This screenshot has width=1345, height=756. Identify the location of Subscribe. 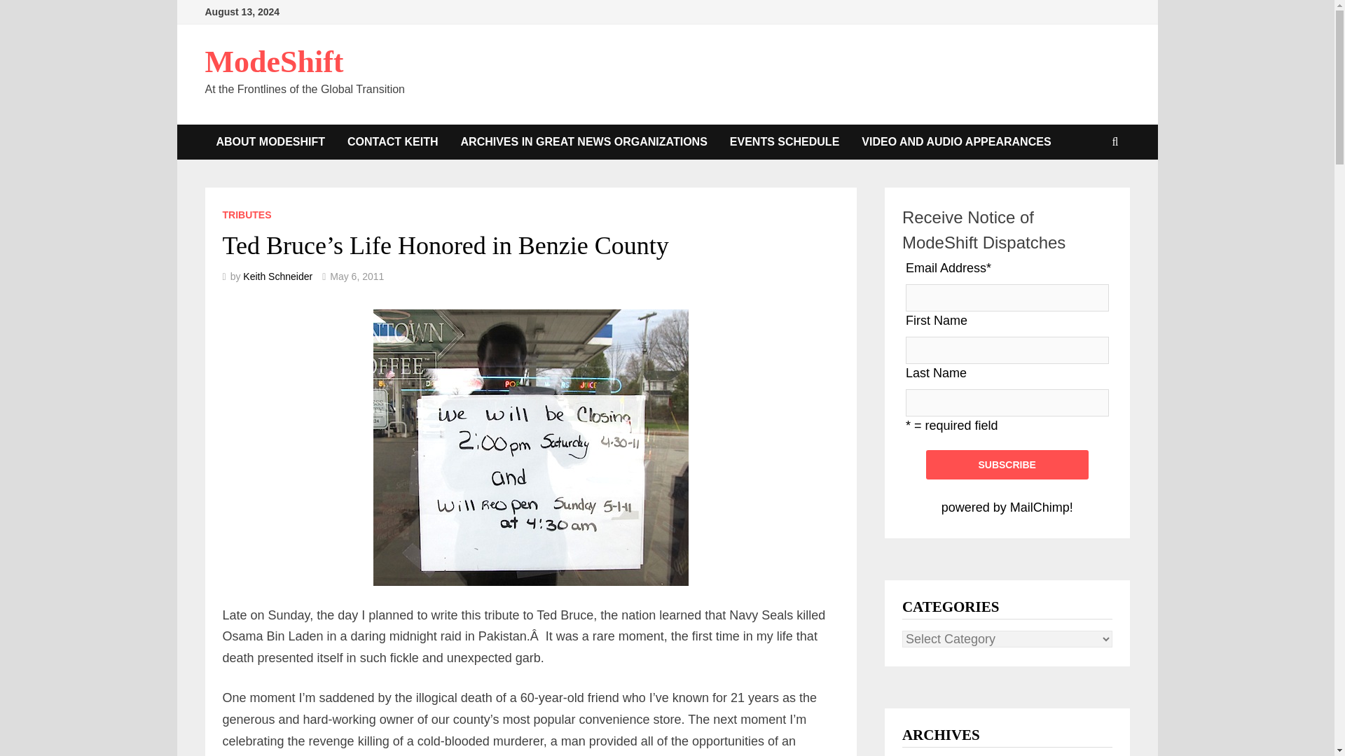
(1007, 464).